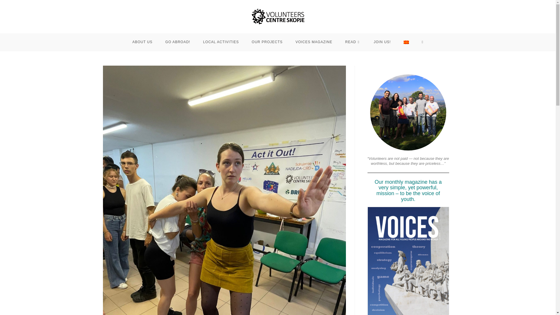 This screenshot has height=315, width=560. Describe the element at coordinates (142, 42) in the screenshot. I see `ABOUT US` at that location.